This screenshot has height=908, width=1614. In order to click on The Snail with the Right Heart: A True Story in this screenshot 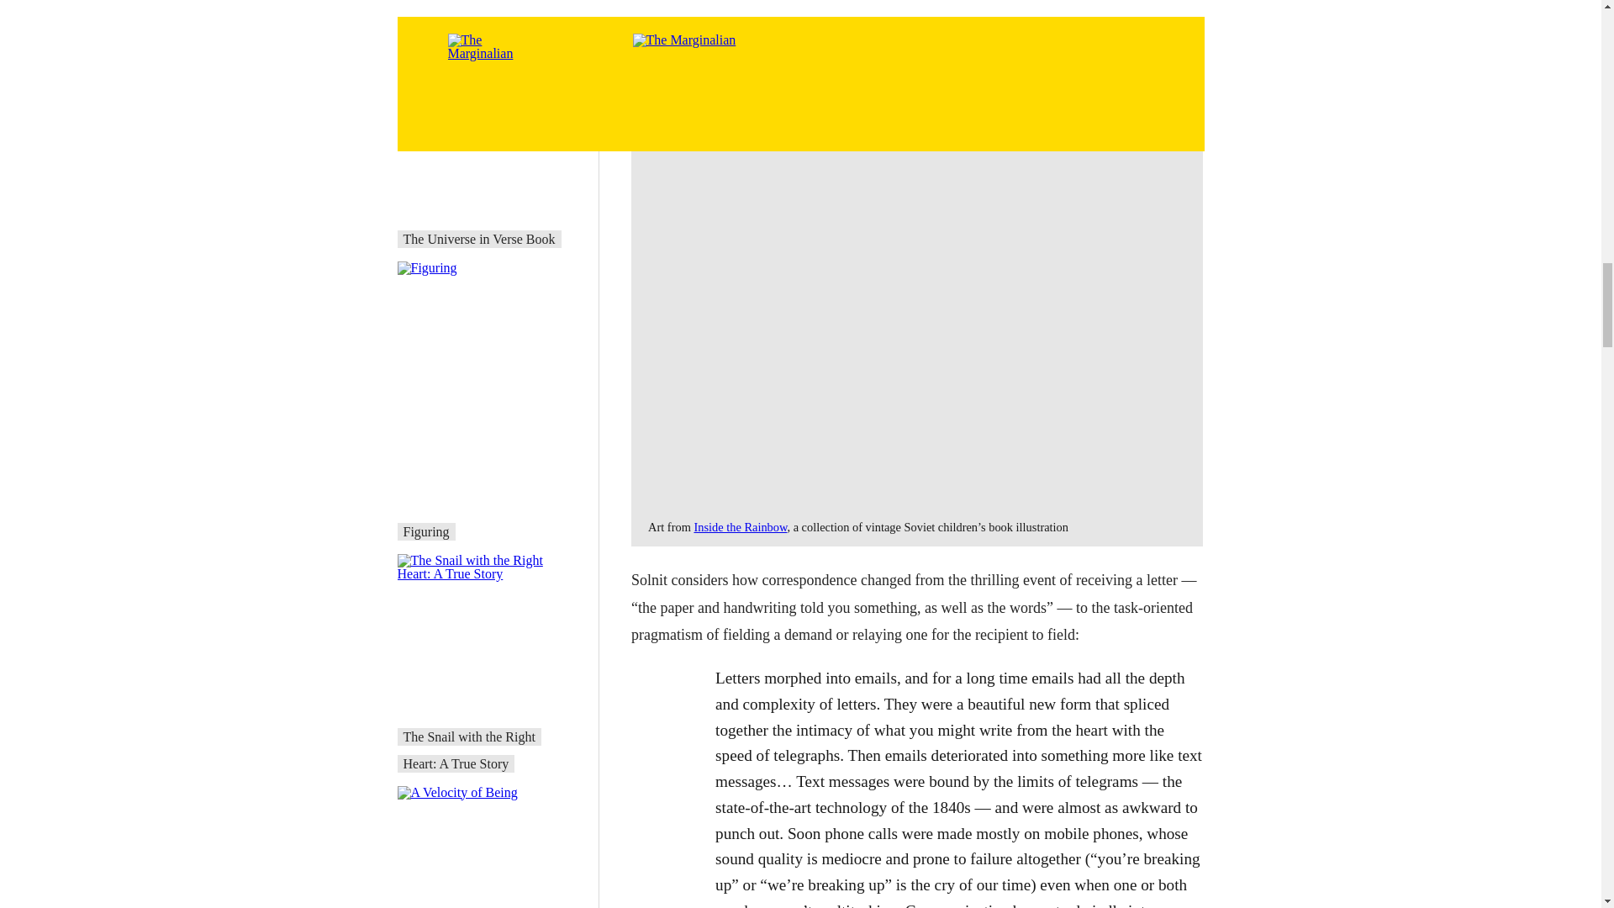, I will do `click(469, 750)`.